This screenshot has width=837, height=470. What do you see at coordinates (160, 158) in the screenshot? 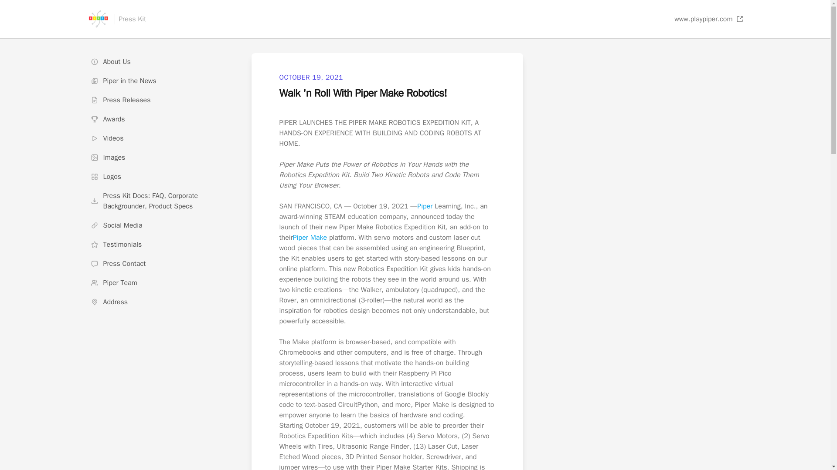
I see `Images` at bounding box center [160, 158].